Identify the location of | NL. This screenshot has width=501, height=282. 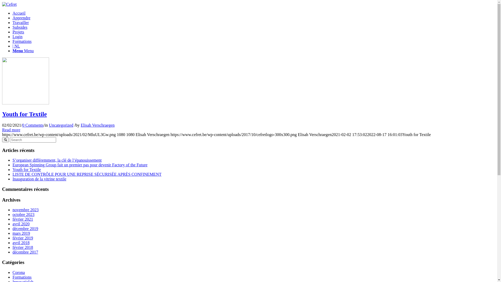
(16, 46).